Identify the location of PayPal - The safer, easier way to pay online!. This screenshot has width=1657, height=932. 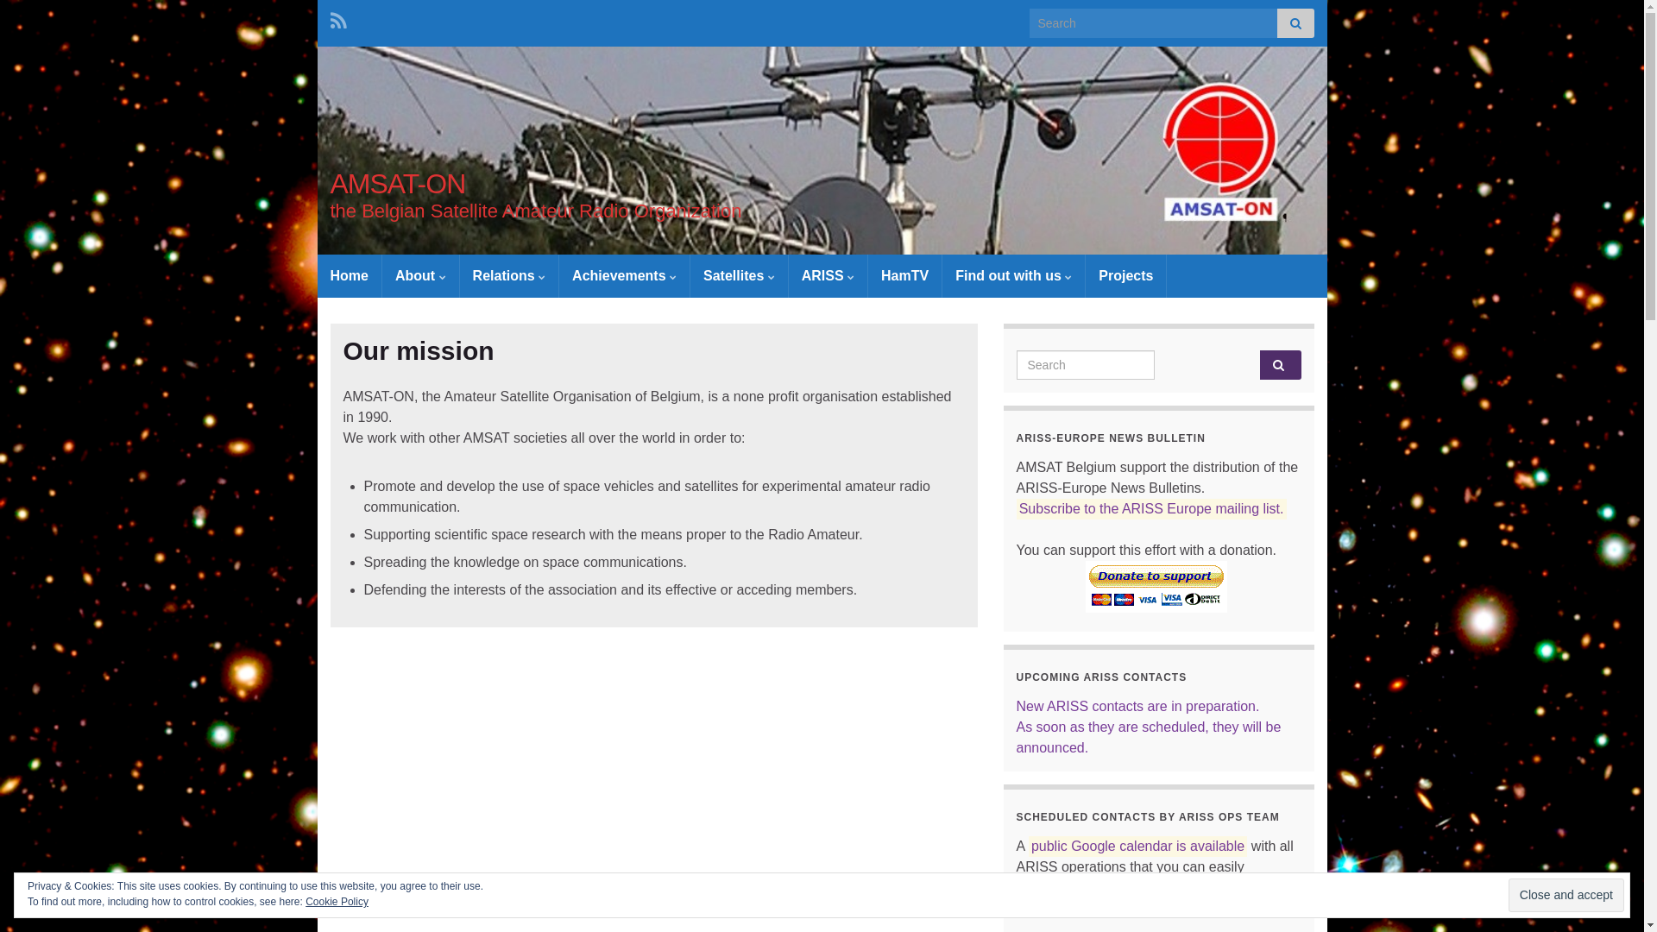
(1156, 587).